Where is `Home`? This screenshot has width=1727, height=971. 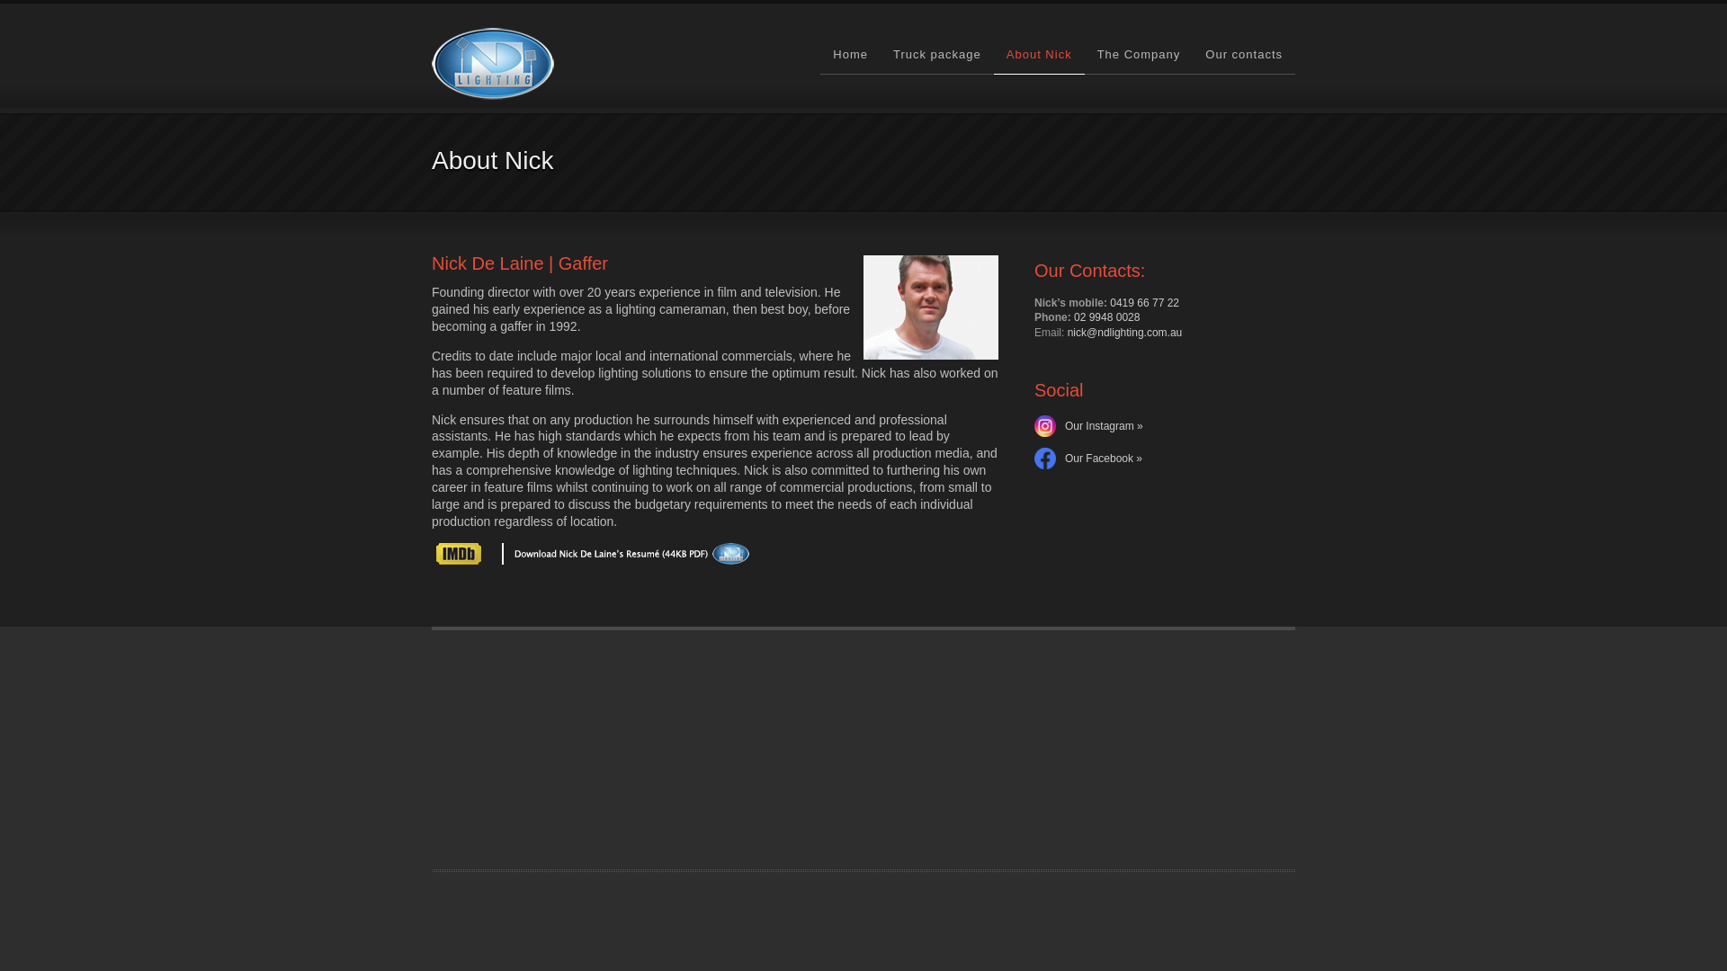 Home is located at coordinates (851, 54).